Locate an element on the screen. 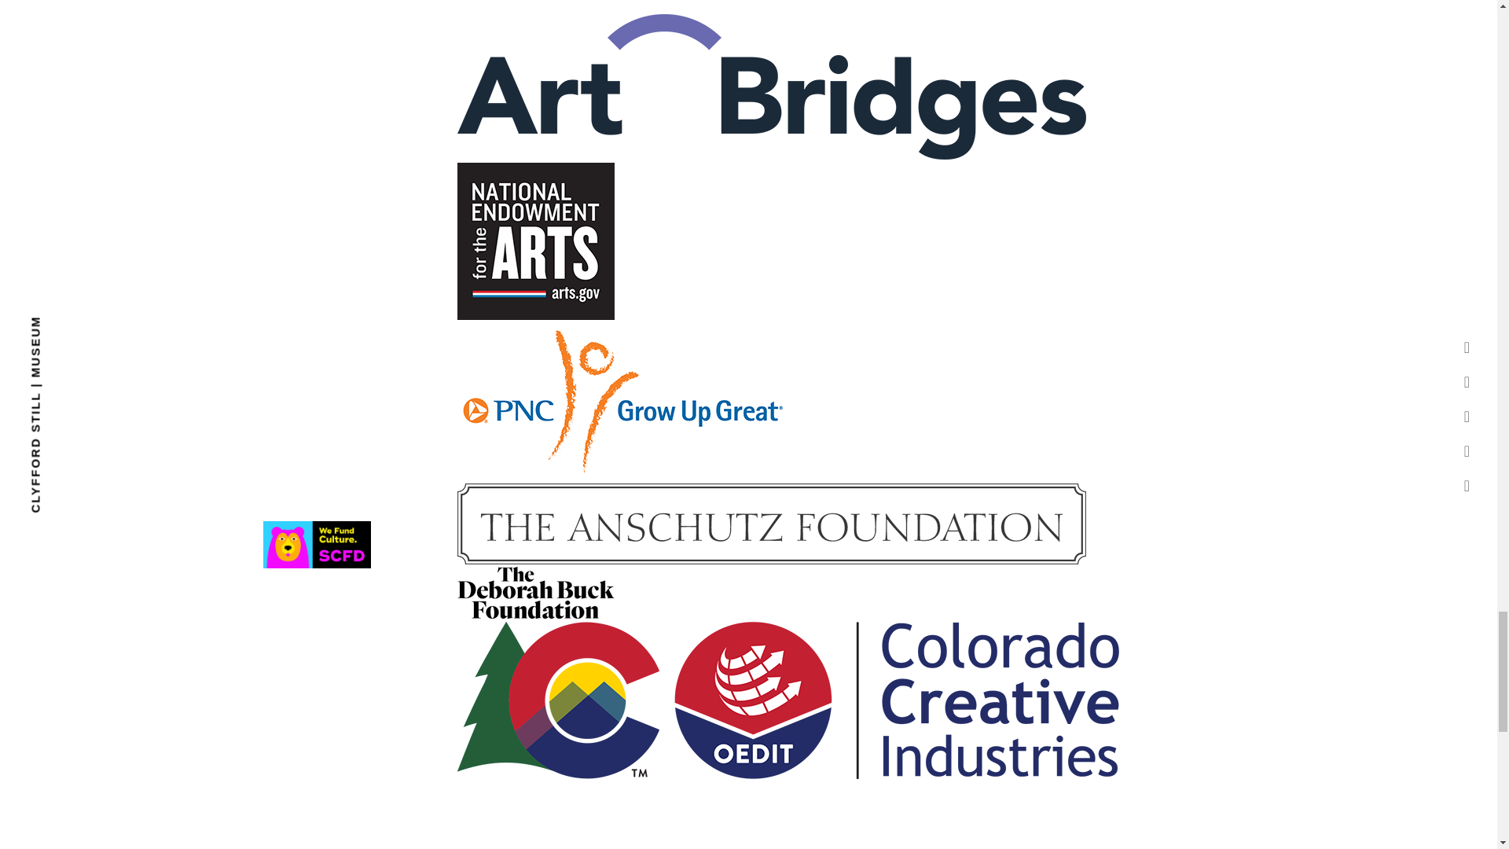 The height and width of the screenshot is (849, 1509). Henry Luce Foundation is located at coordinates (772, 6).